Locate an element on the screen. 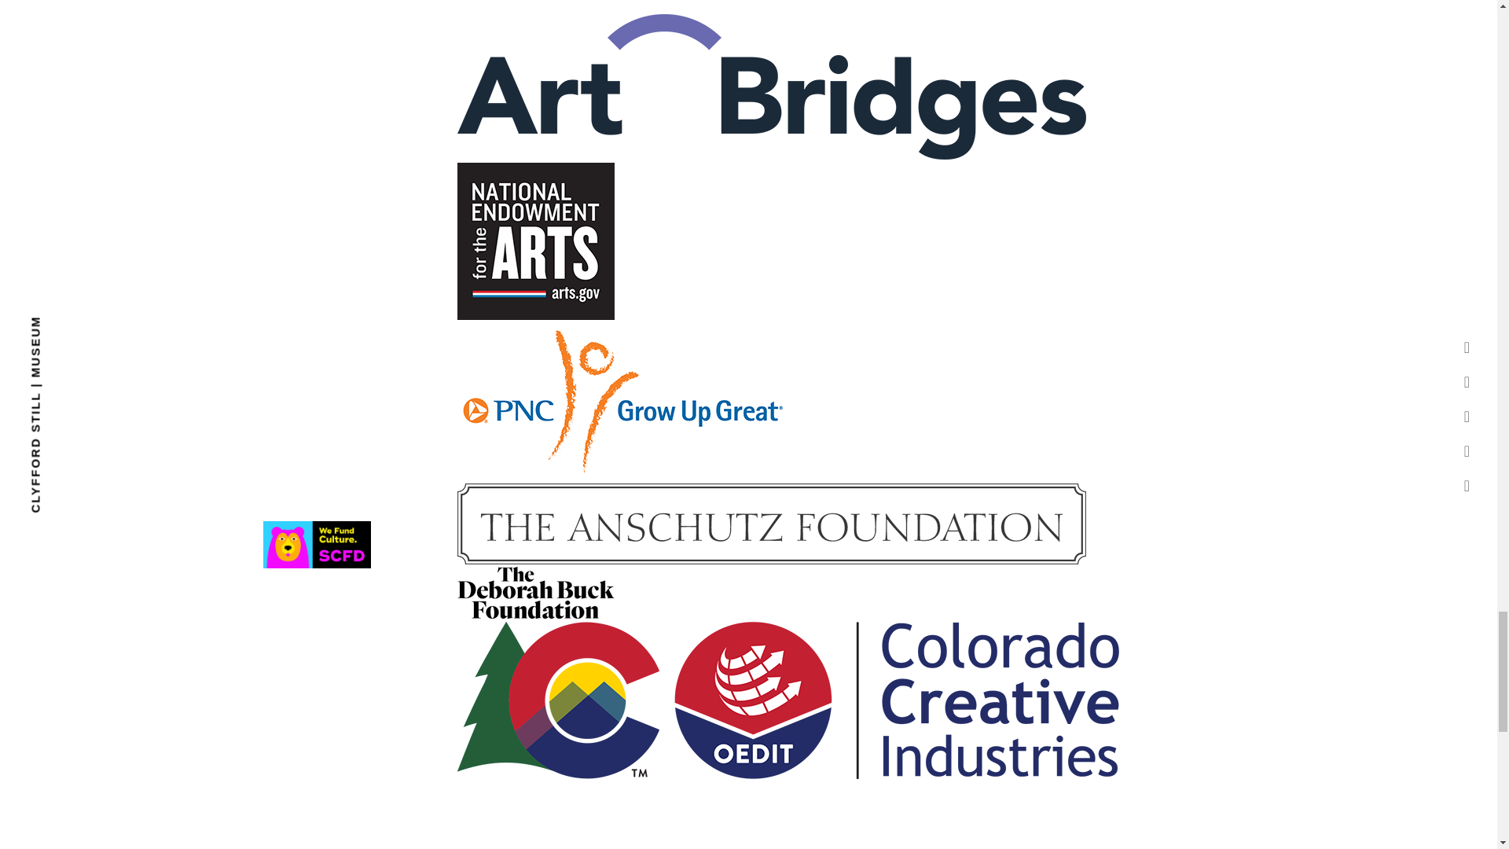 The height and width of the screenshot is (849, 1509). Henry Luce Foundation is located at coordinates (772, 6).